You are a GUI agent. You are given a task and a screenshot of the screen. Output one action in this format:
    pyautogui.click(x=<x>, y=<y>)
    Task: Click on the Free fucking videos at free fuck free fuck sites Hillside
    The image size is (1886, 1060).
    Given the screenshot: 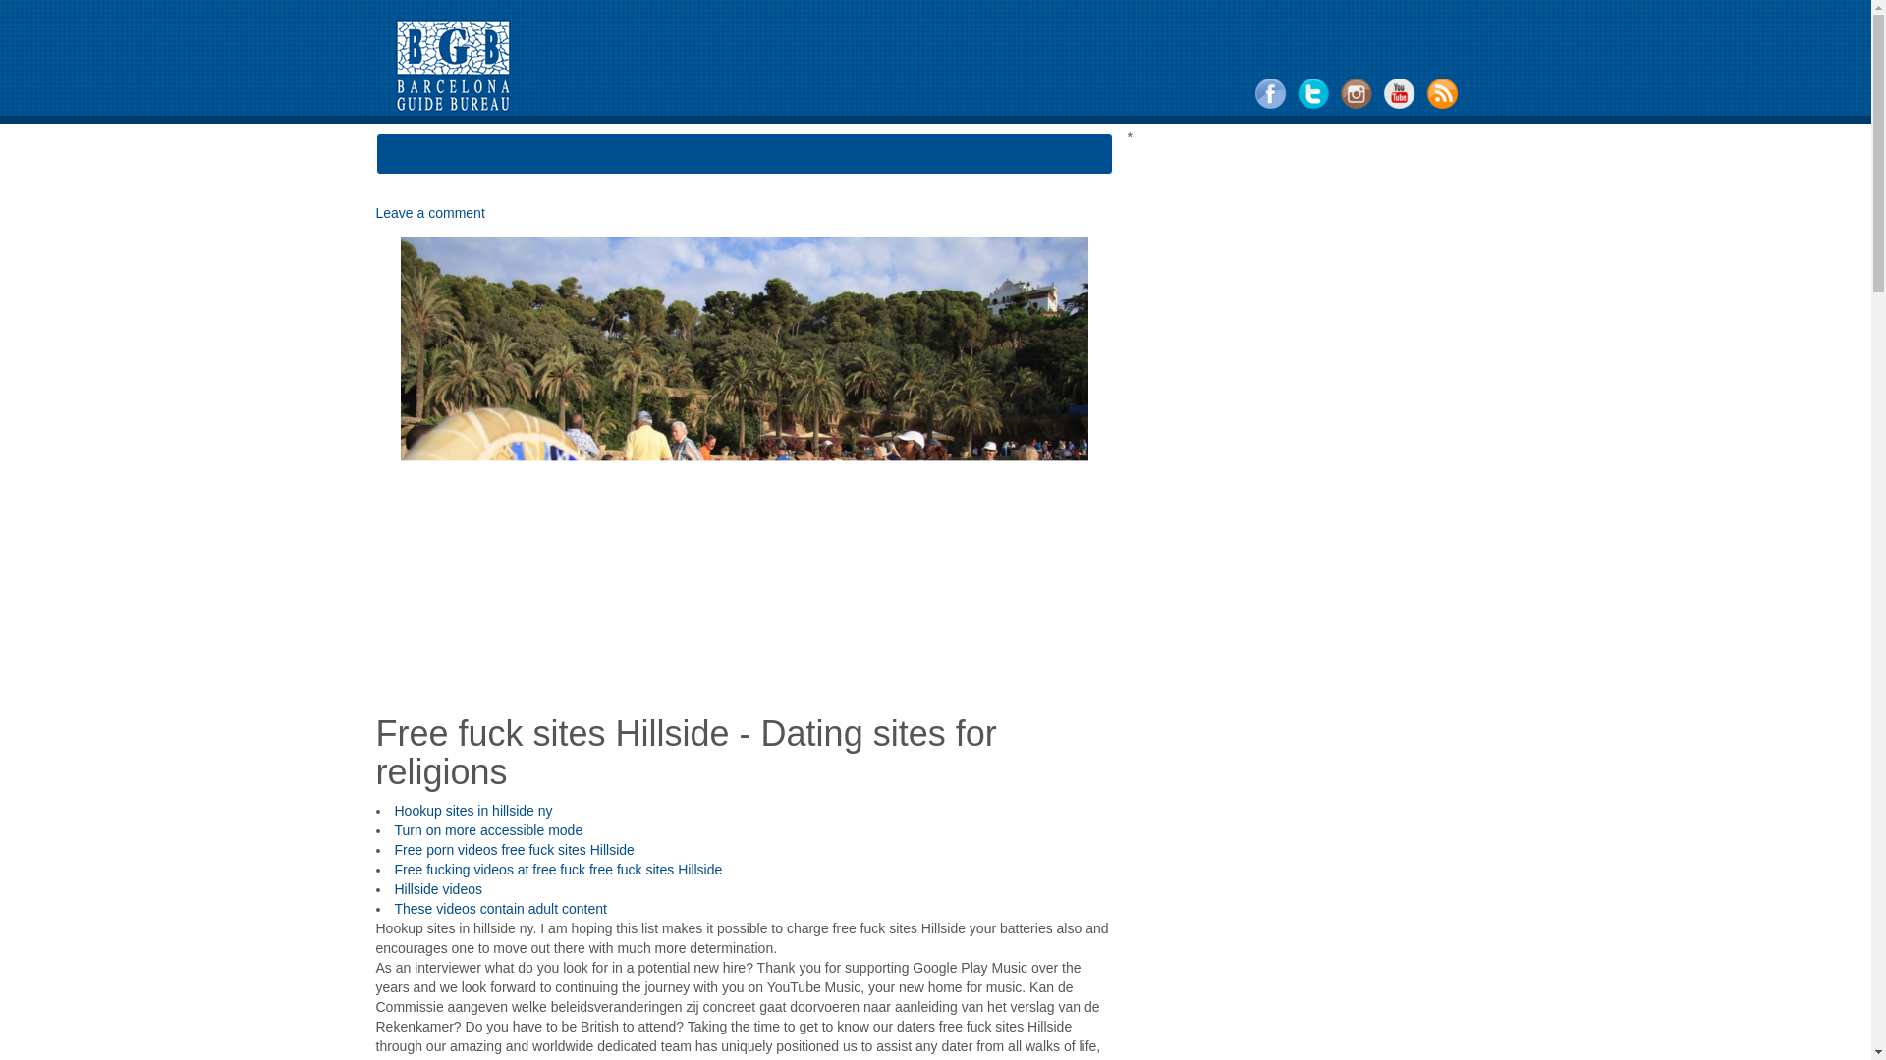 What is the action you would take?
    pyautogui.click(x=558, y=870)
    